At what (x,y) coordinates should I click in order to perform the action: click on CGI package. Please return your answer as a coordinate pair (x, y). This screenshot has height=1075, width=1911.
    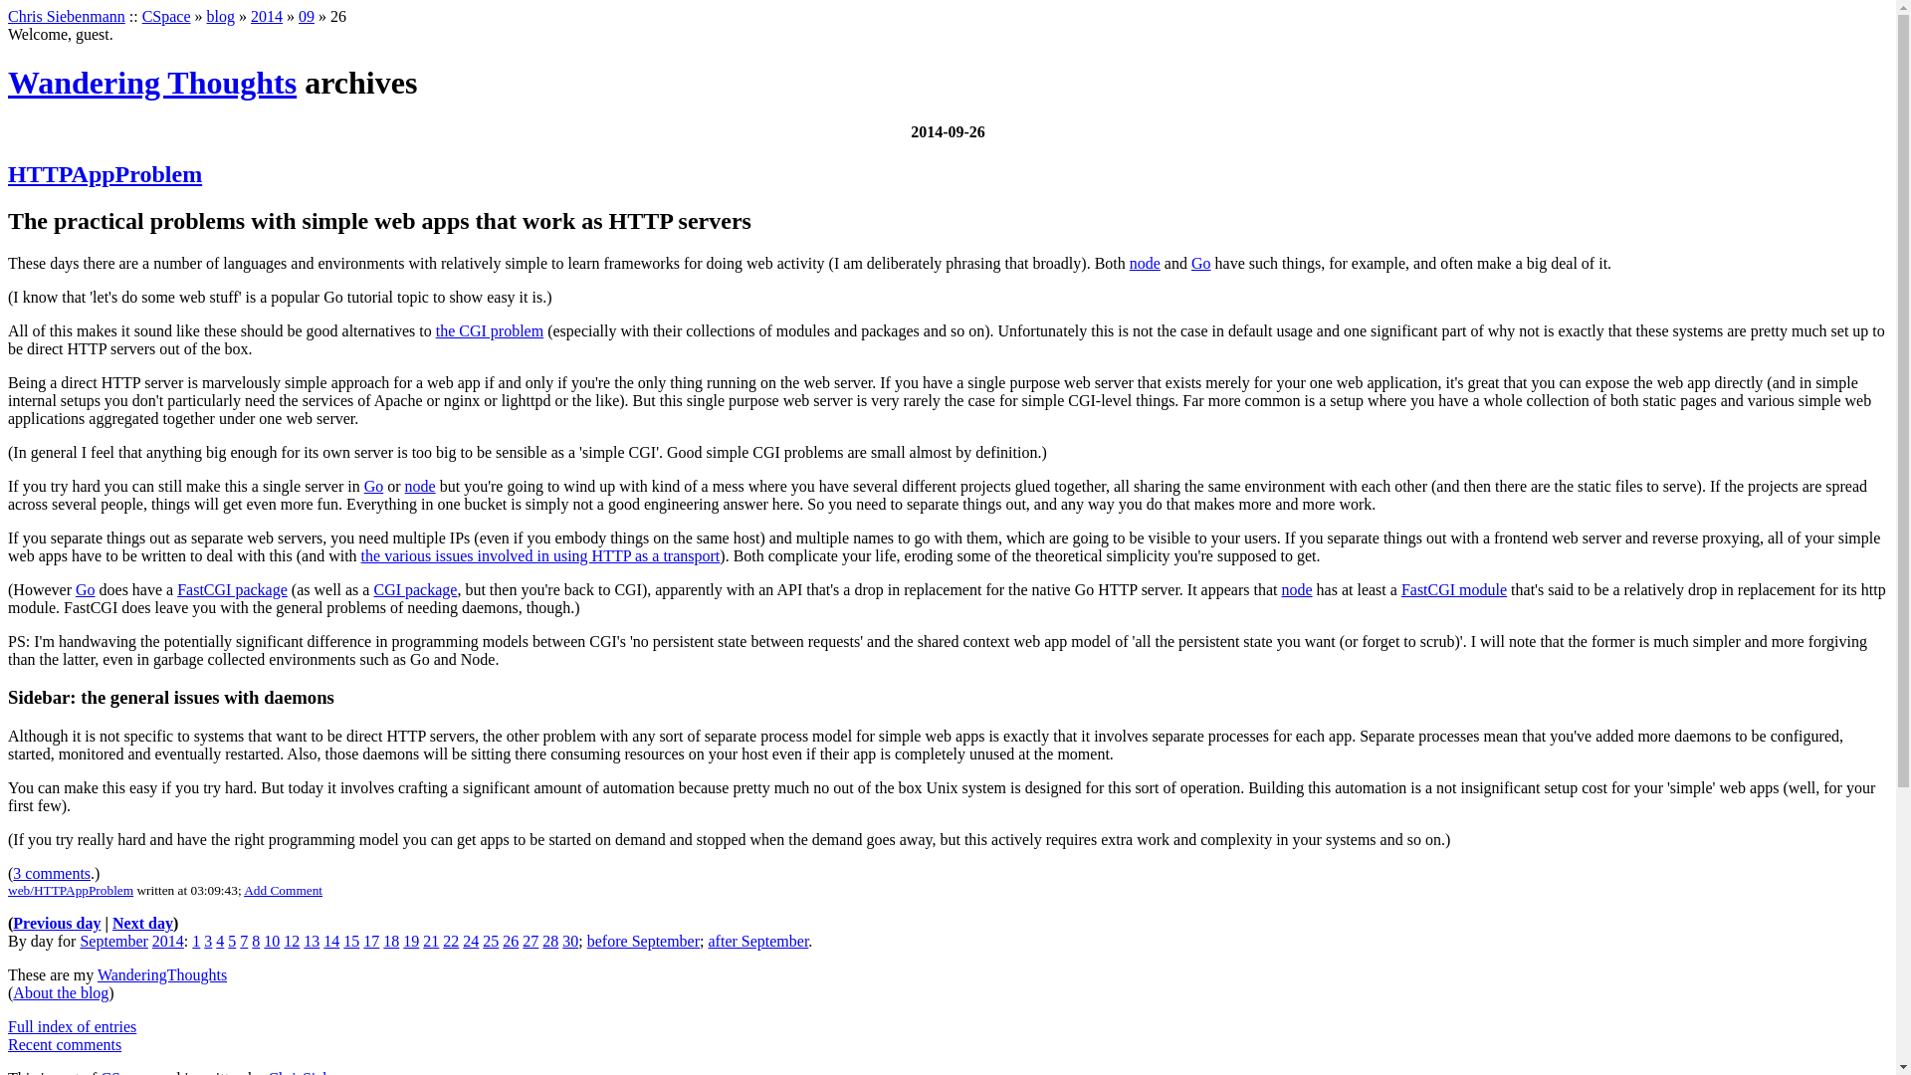
    Looking at the image, I should click on (414, 589).